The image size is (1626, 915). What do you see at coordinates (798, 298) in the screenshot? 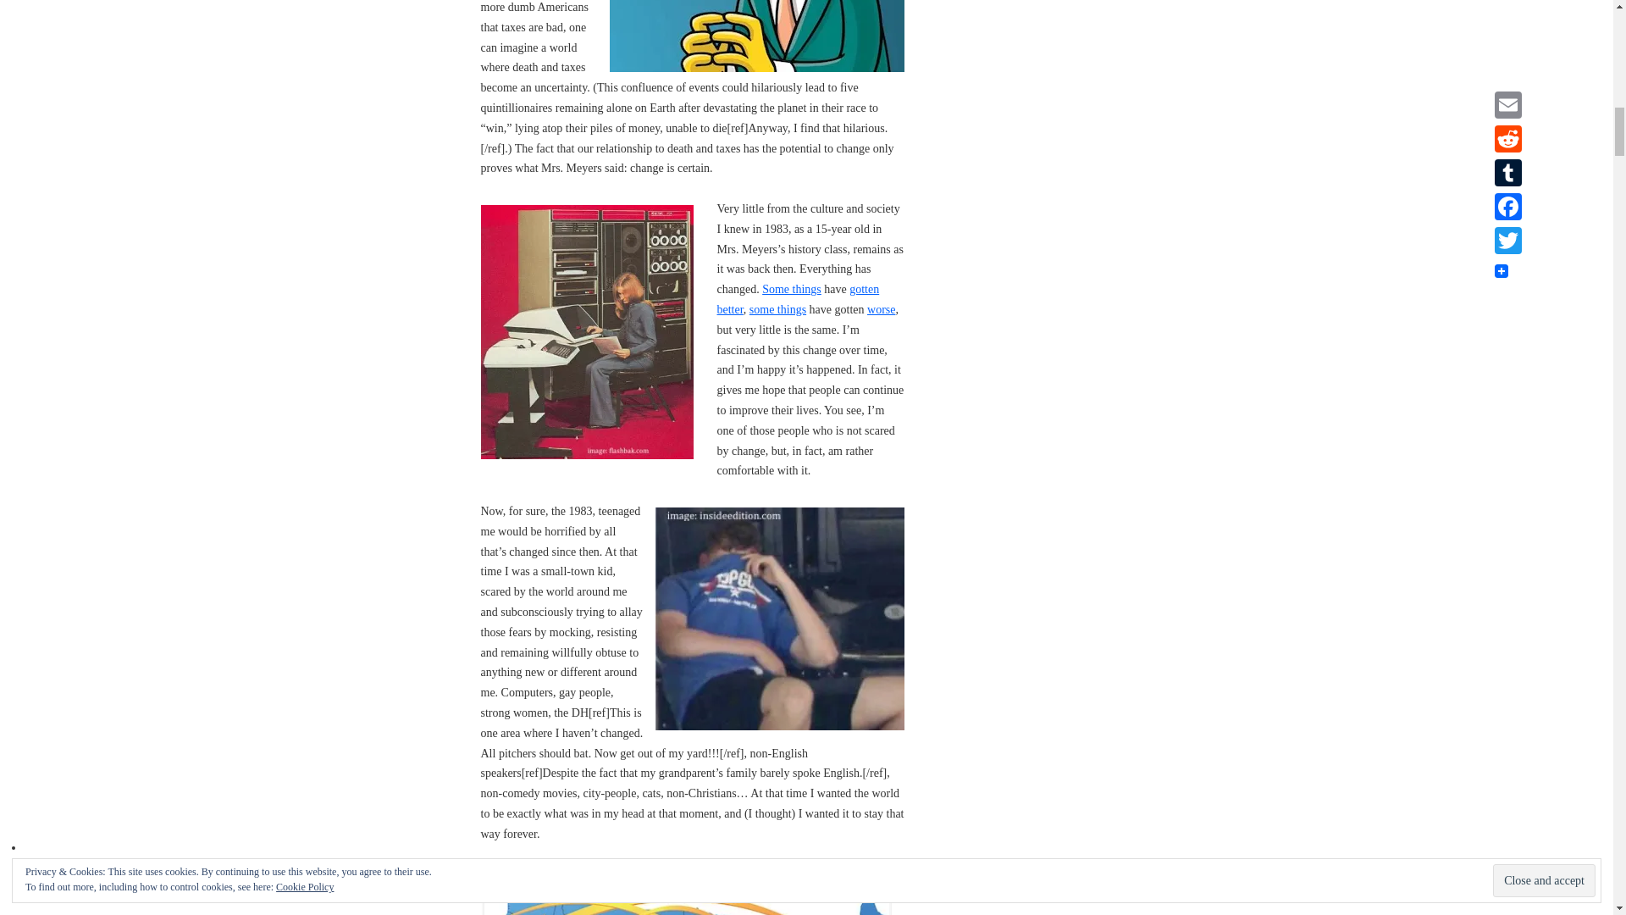
I see `gotten better` at bounding box center [798, 298].